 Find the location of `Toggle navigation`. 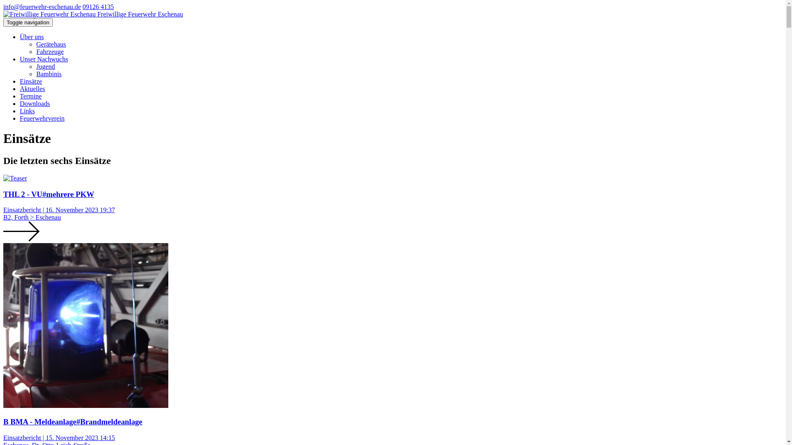

Toggle navigation is located at coordinates (28, 22).